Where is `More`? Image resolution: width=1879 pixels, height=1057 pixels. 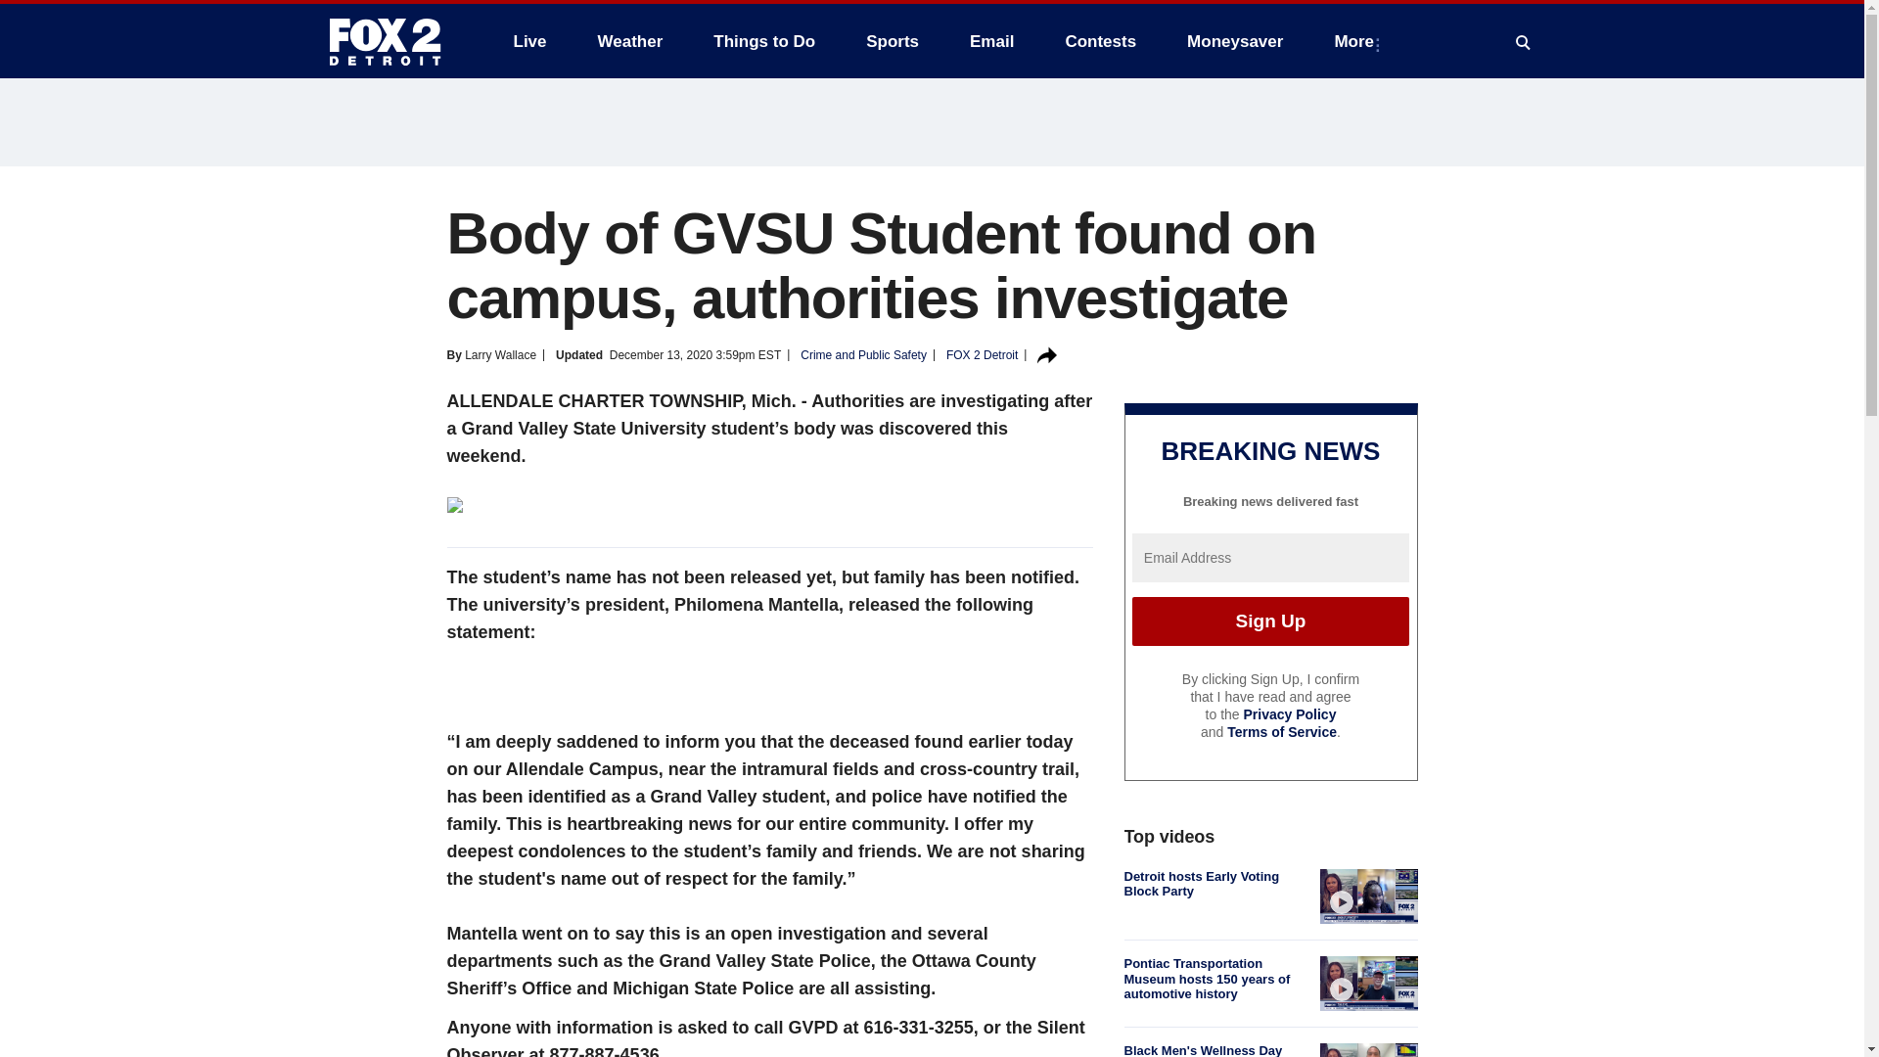 More is located at coordinates (1358, 41).